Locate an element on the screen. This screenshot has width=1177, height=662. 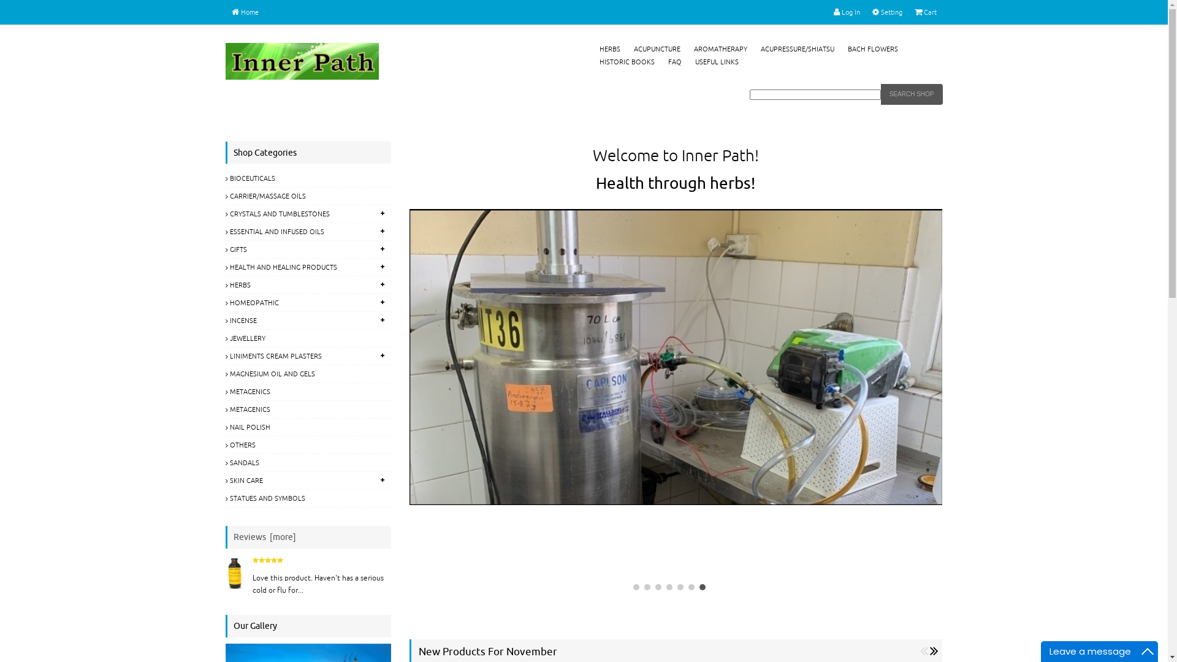
CARRIER/MASSAGE OILS is located at coordinates (308, 196).